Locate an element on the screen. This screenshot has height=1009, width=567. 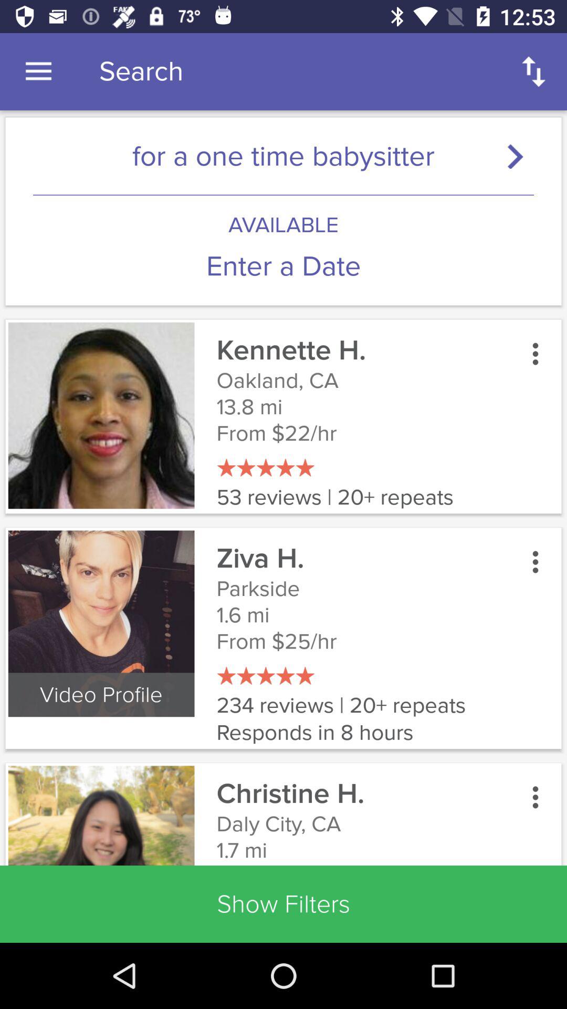
turn off the item next to the search icon is located at coordinates (38, 71).